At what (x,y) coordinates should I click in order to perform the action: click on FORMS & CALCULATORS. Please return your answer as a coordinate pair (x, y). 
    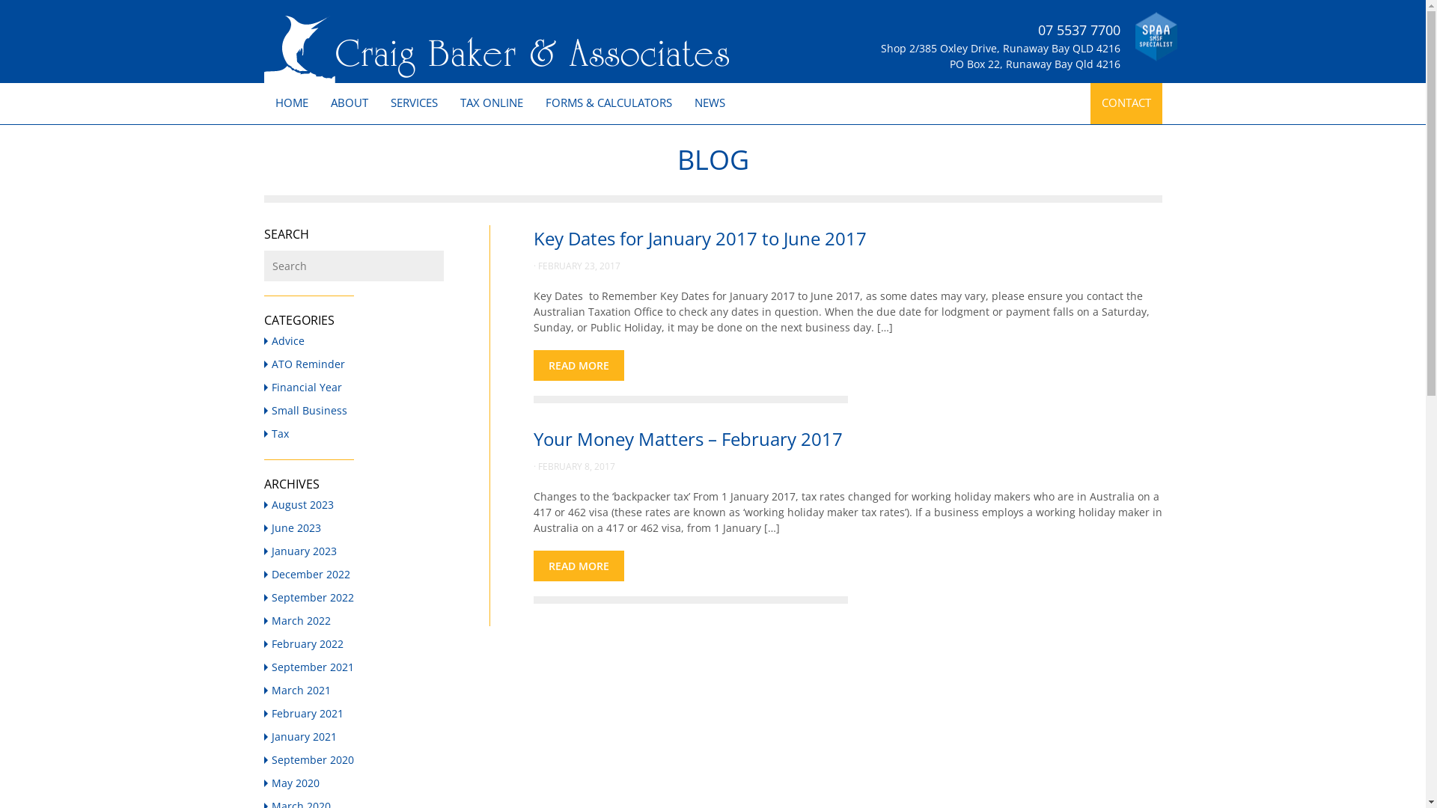
    Looking at the image, I should click on (609, 103).